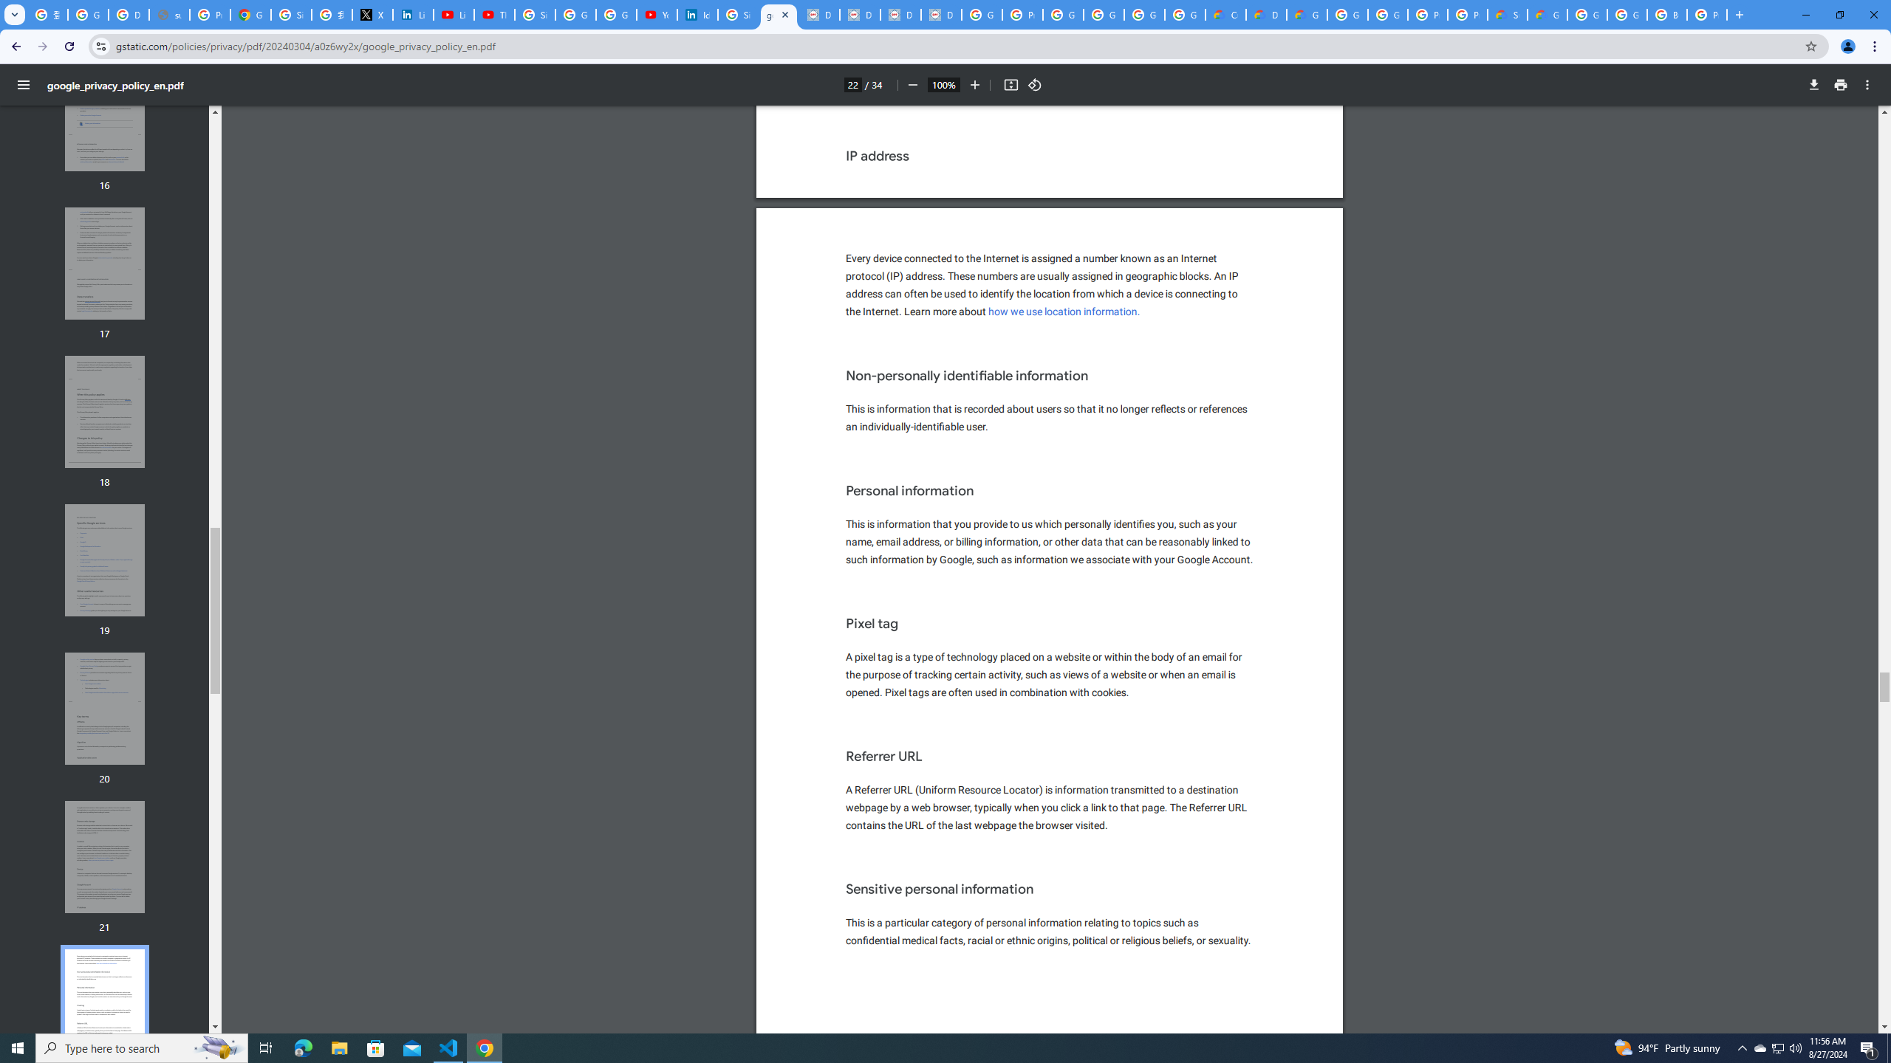 This screenshot has height=1063, width=1891. I want to click on support.google.com - Network error, so click(169, 15).